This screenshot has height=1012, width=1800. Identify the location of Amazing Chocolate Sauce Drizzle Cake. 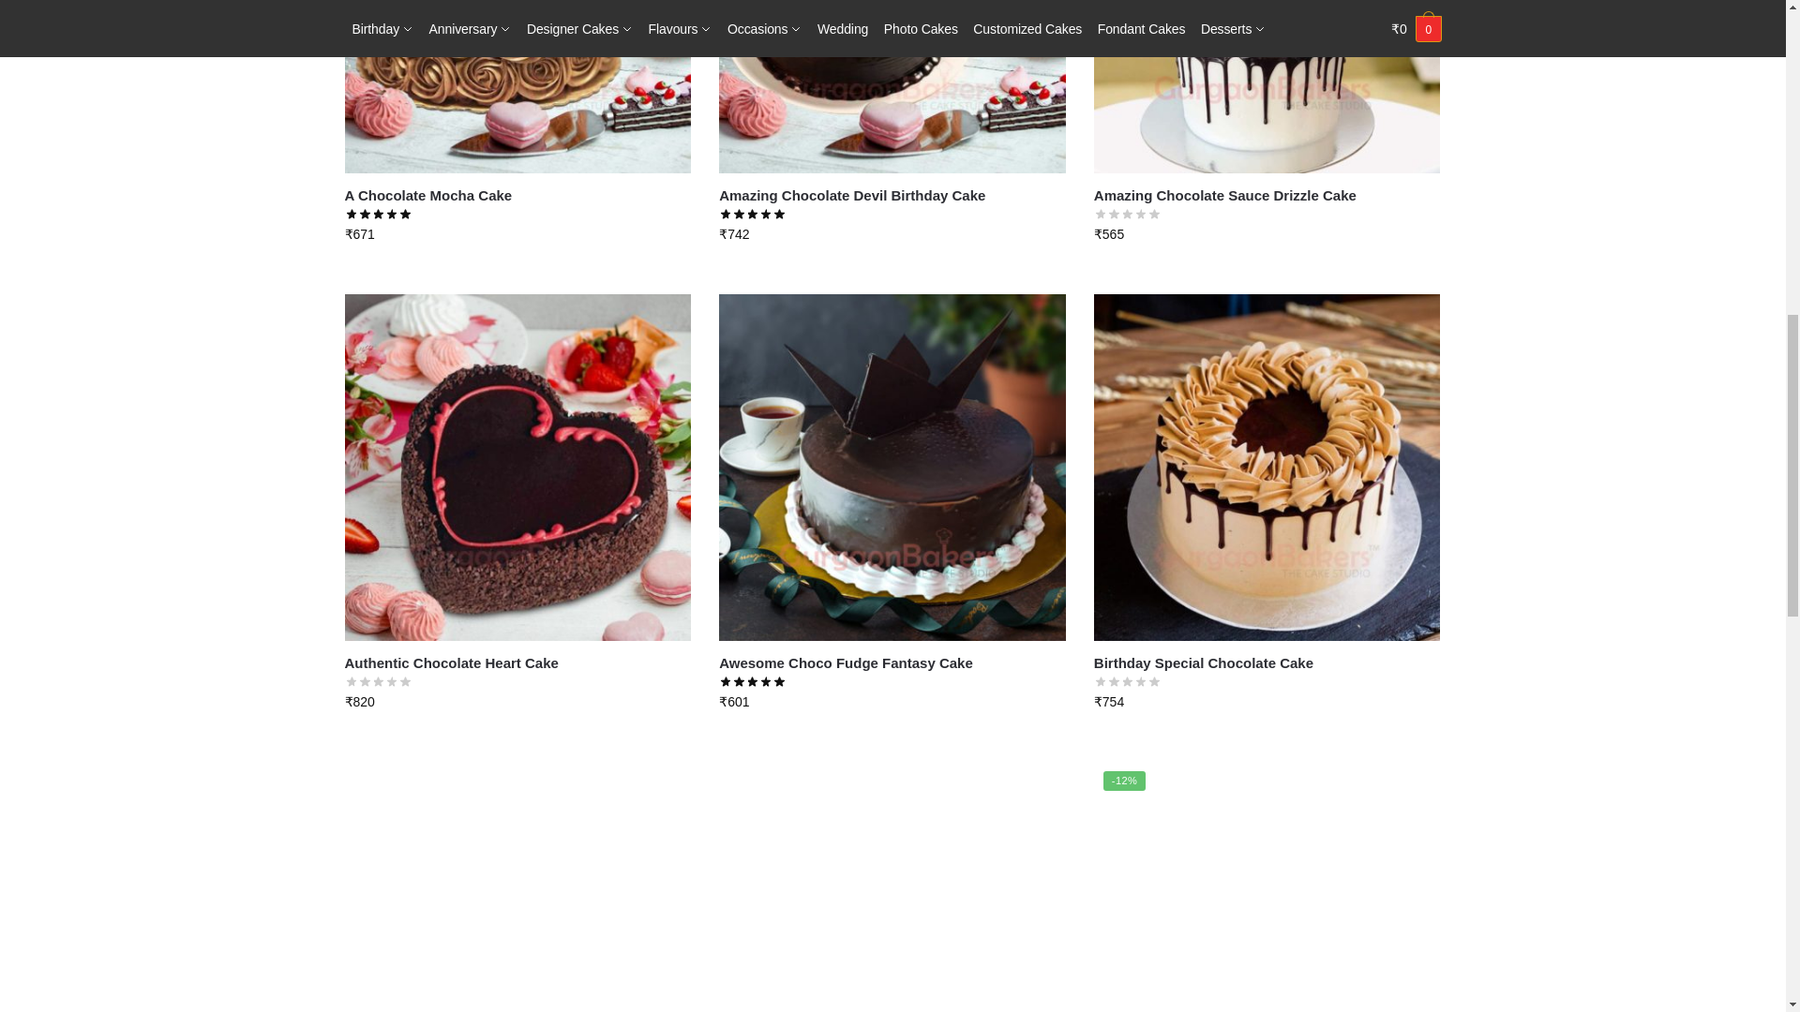
(1267, 86).